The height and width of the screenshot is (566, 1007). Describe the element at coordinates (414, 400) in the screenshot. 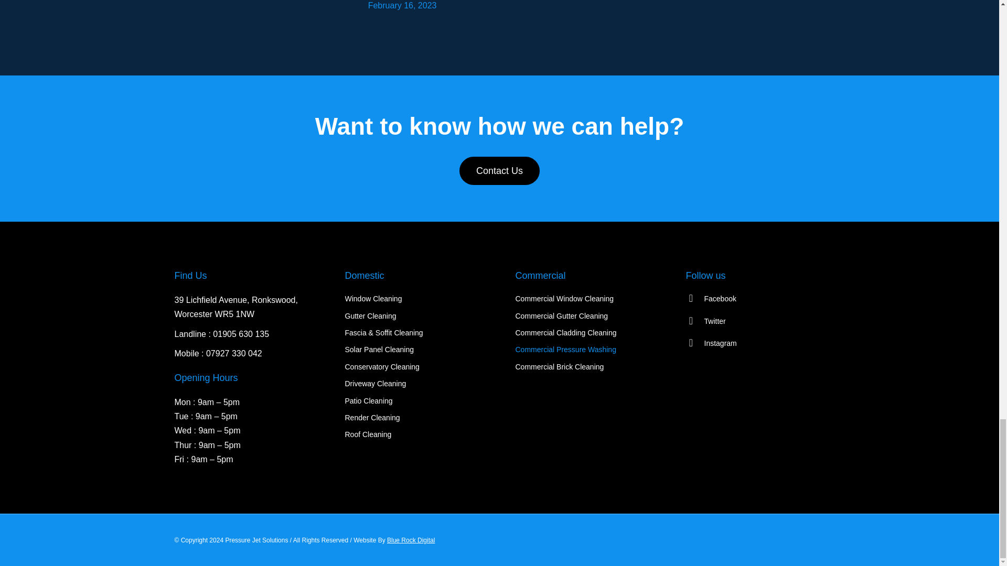

I see `Patio Cleaning` at that location.